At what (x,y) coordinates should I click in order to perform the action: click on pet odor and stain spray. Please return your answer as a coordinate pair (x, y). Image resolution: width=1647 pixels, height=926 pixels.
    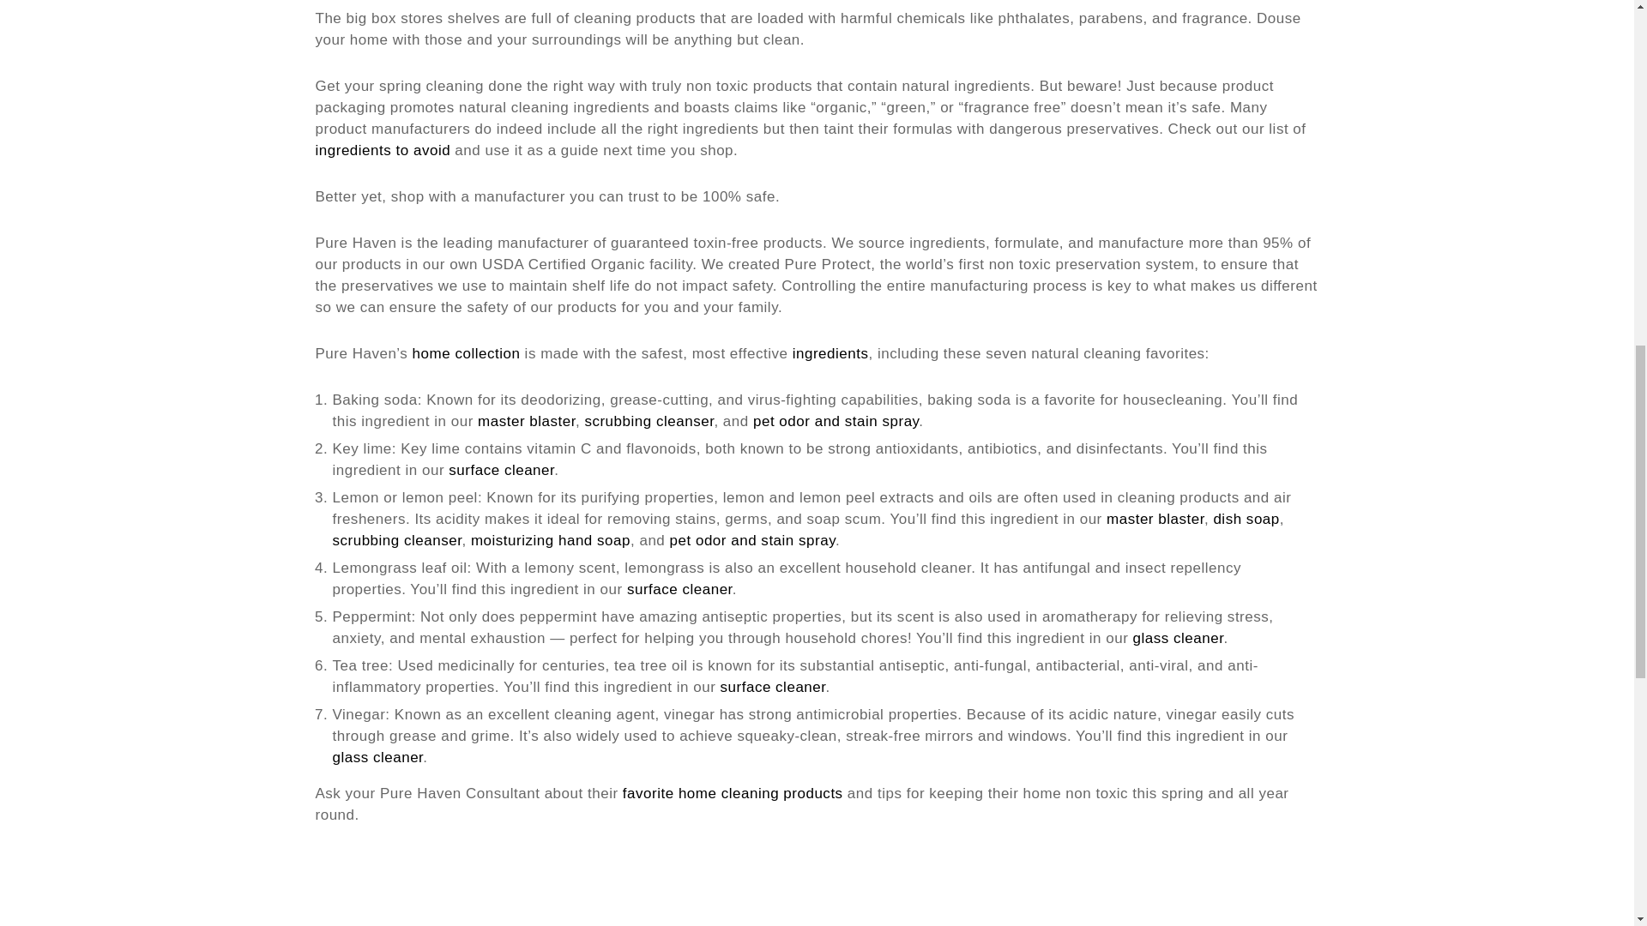
    Looking at the image, I should click on (752, 540).